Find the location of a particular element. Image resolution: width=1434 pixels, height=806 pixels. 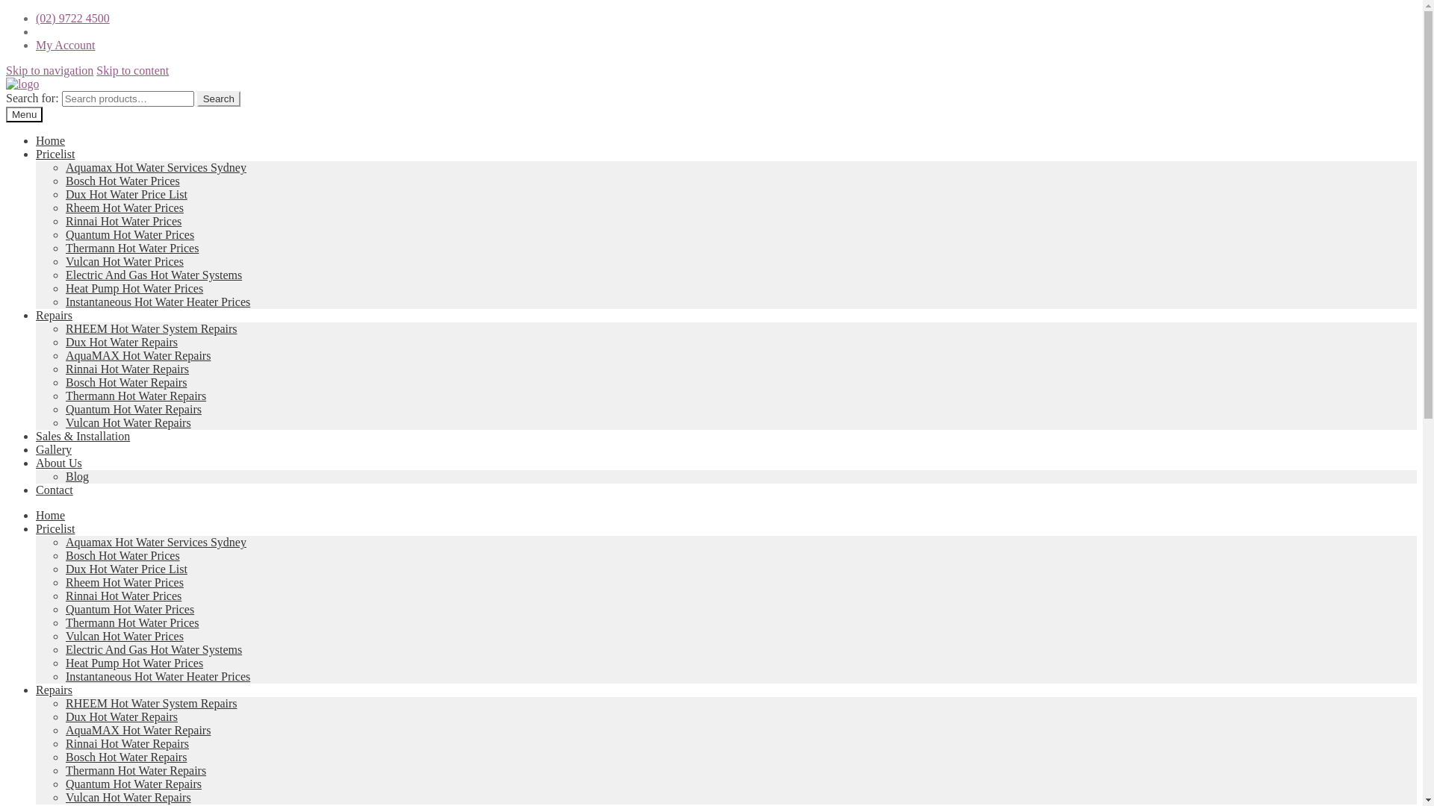

Rinnai Hot Water Prices is located at coordinates (124, 596).